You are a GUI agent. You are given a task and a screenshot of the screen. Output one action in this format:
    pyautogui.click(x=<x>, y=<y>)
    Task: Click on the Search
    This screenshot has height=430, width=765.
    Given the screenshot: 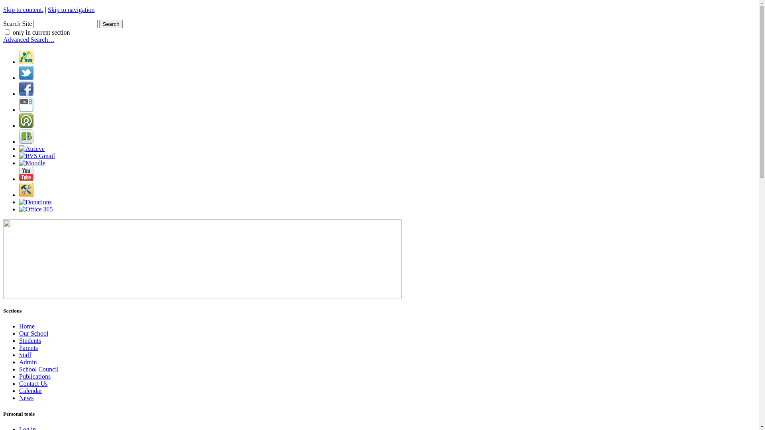 What is the action you would take?
    pyautogui.click(x=111, y=24)
    